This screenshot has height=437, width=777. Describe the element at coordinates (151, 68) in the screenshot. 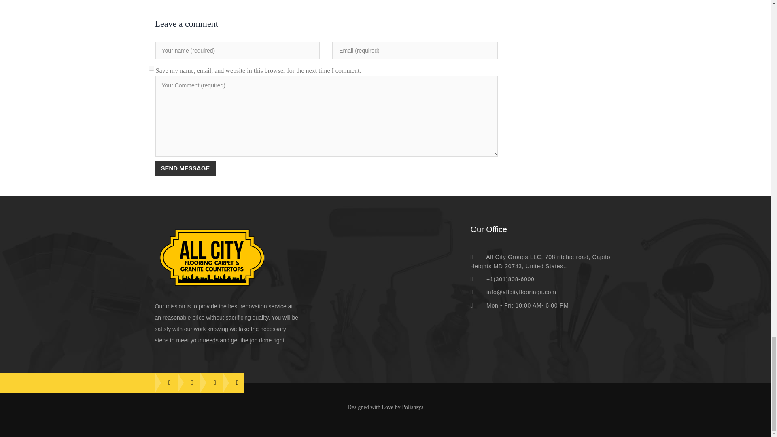

I see `yes` at that location.